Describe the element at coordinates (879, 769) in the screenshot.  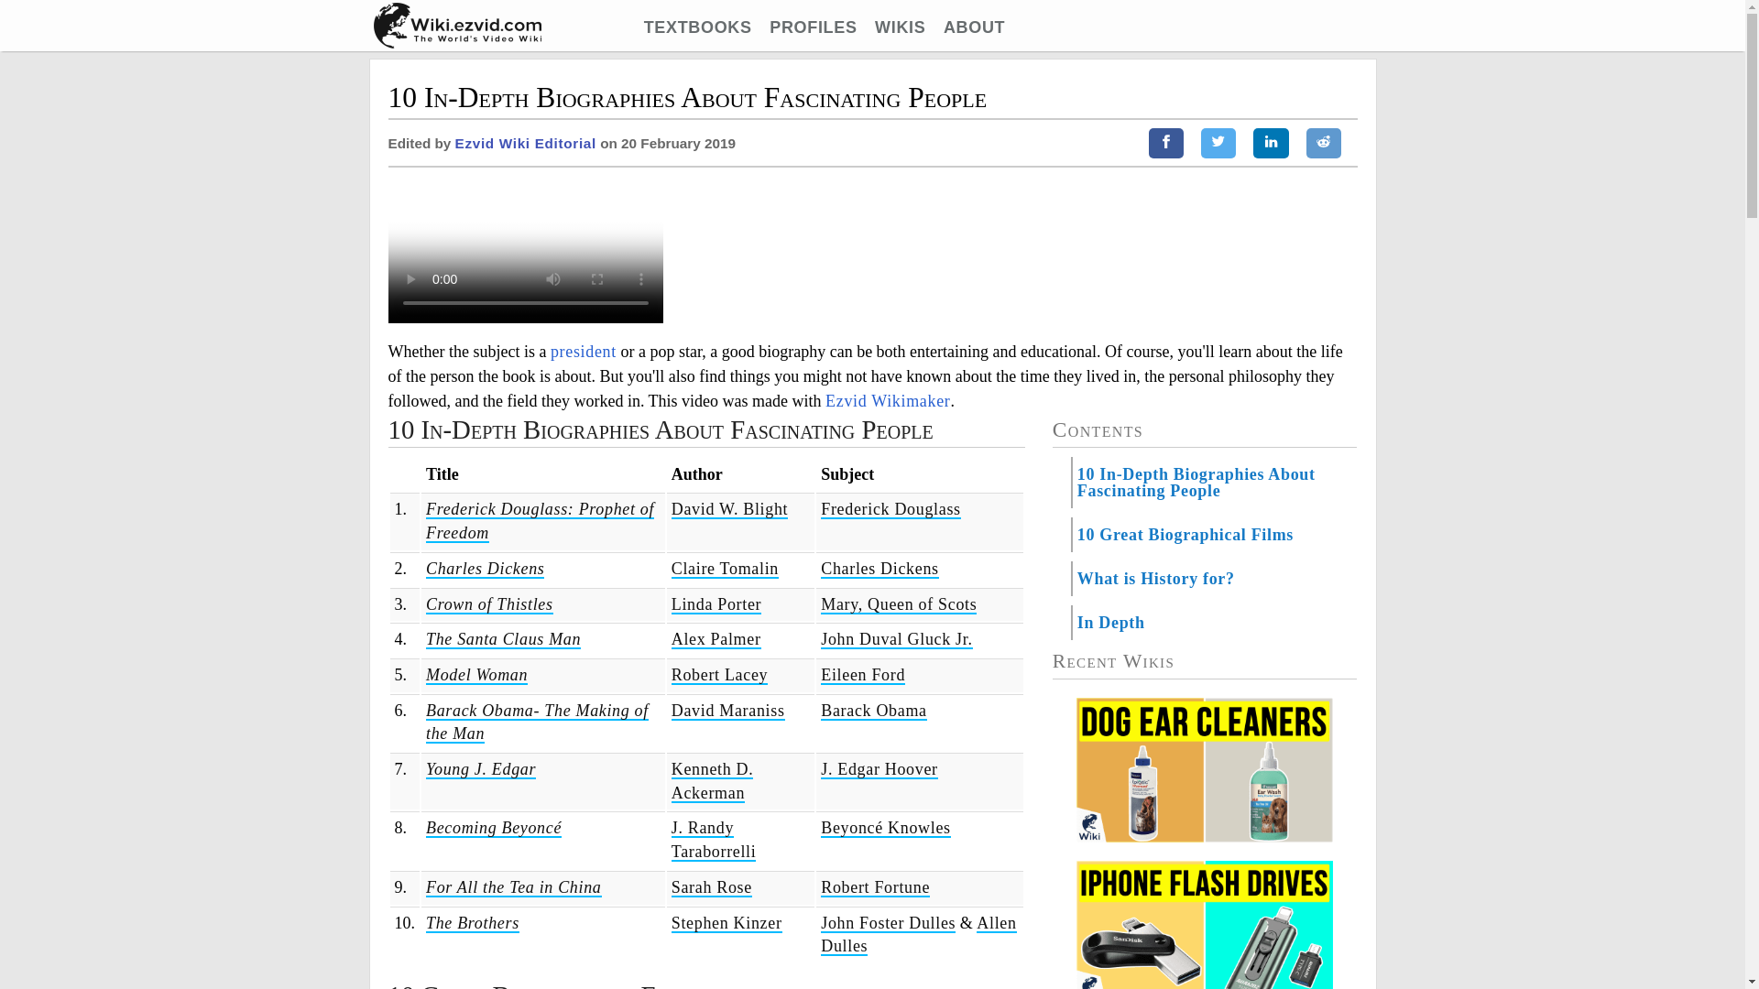
I see `J. Edgar Hoover` at that location.